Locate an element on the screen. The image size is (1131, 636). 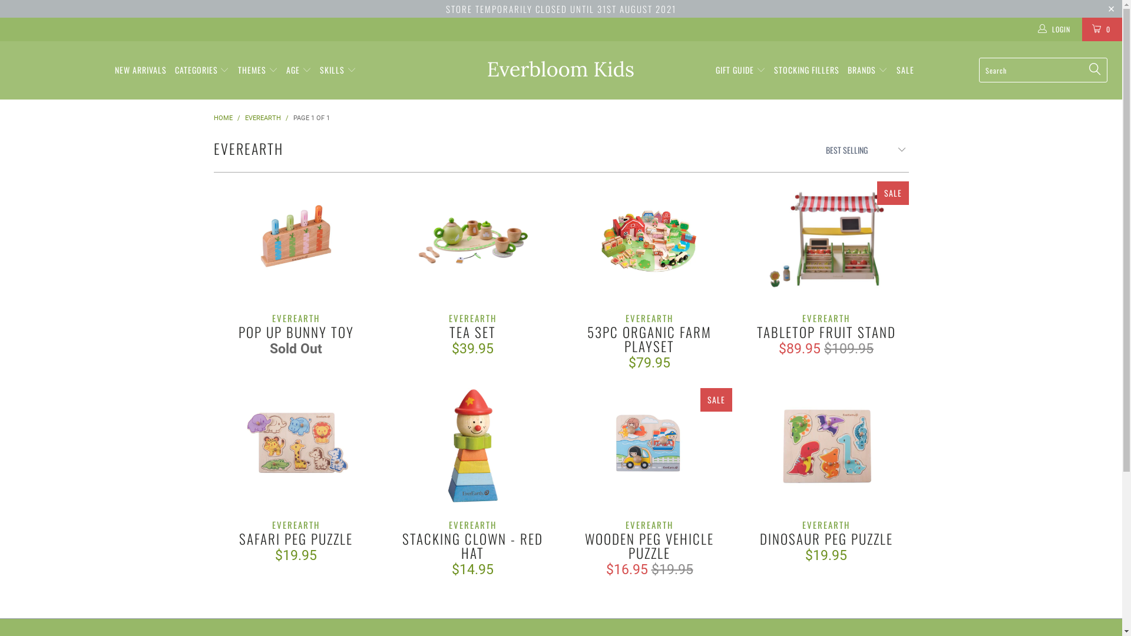
LOGIN is located at coordinates (1055, 29).